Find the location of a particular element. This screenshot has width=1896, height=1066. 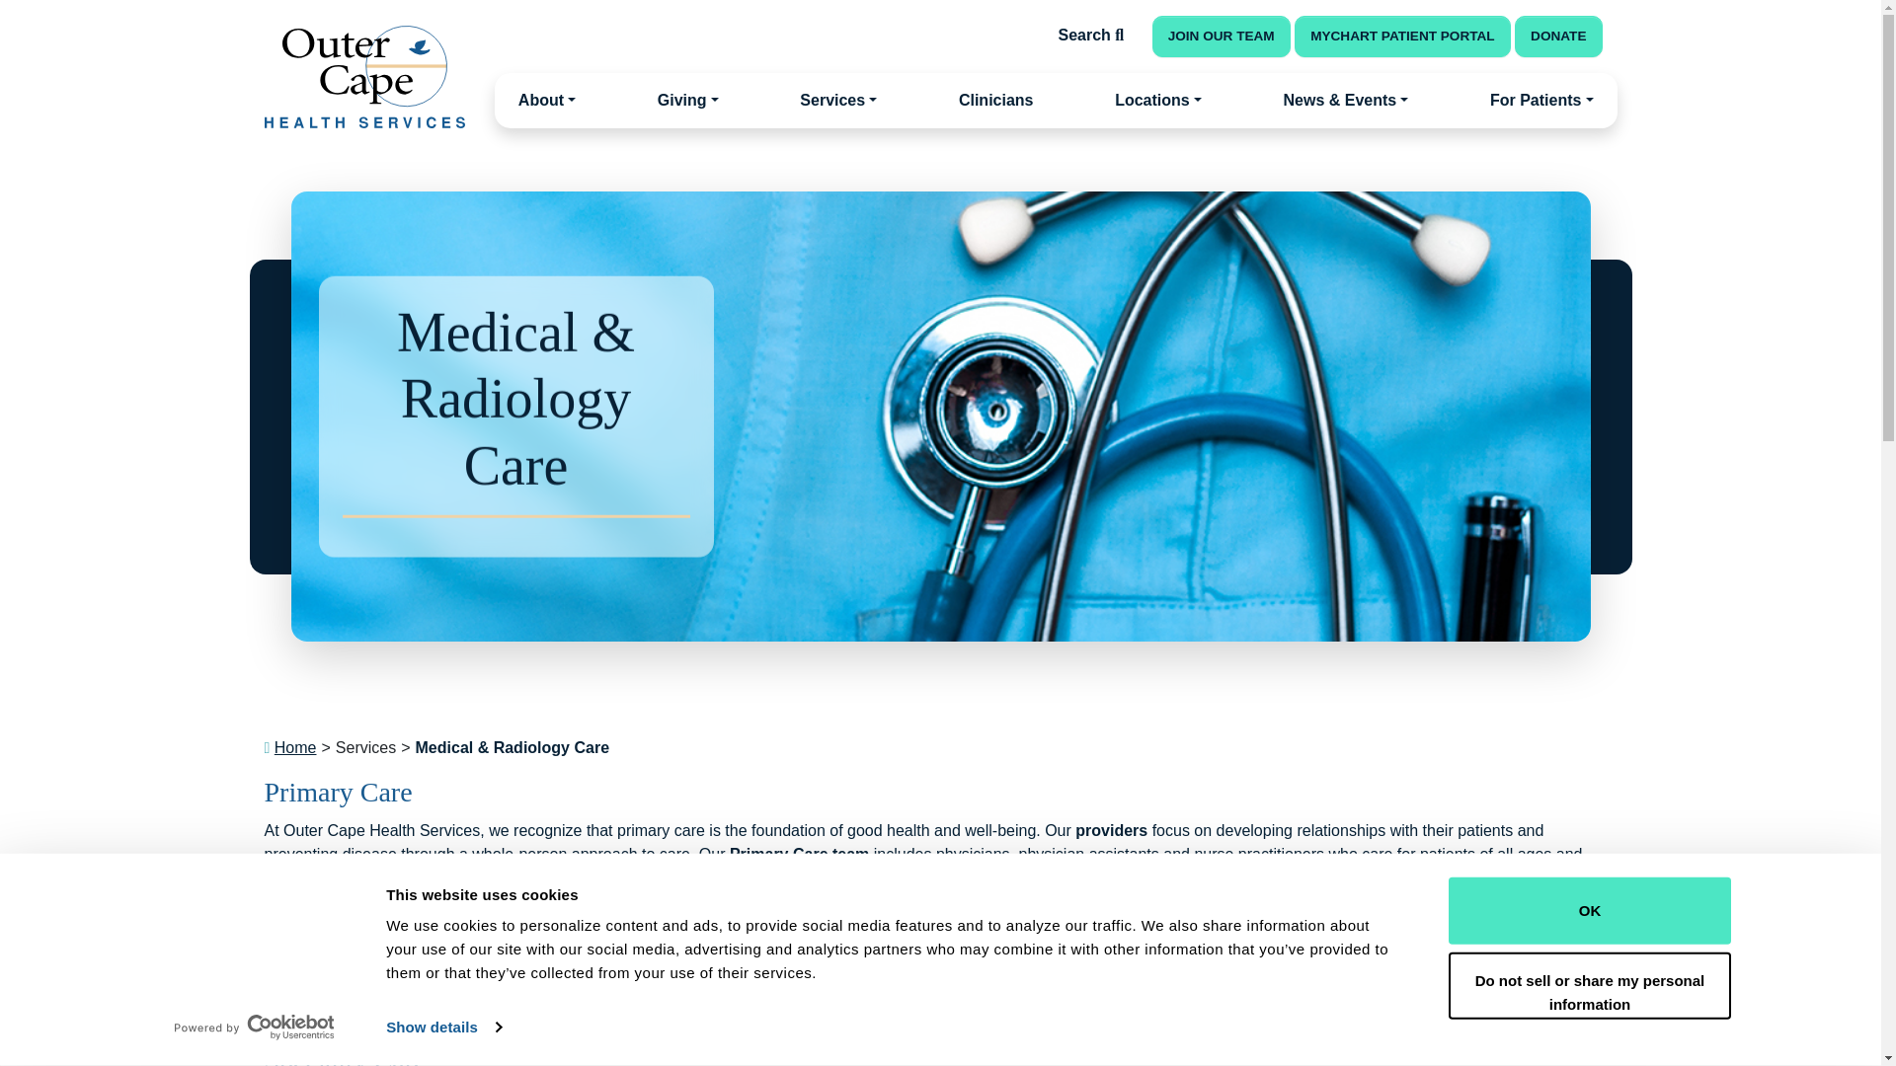

Show details is located at coordinates (442, 1028).